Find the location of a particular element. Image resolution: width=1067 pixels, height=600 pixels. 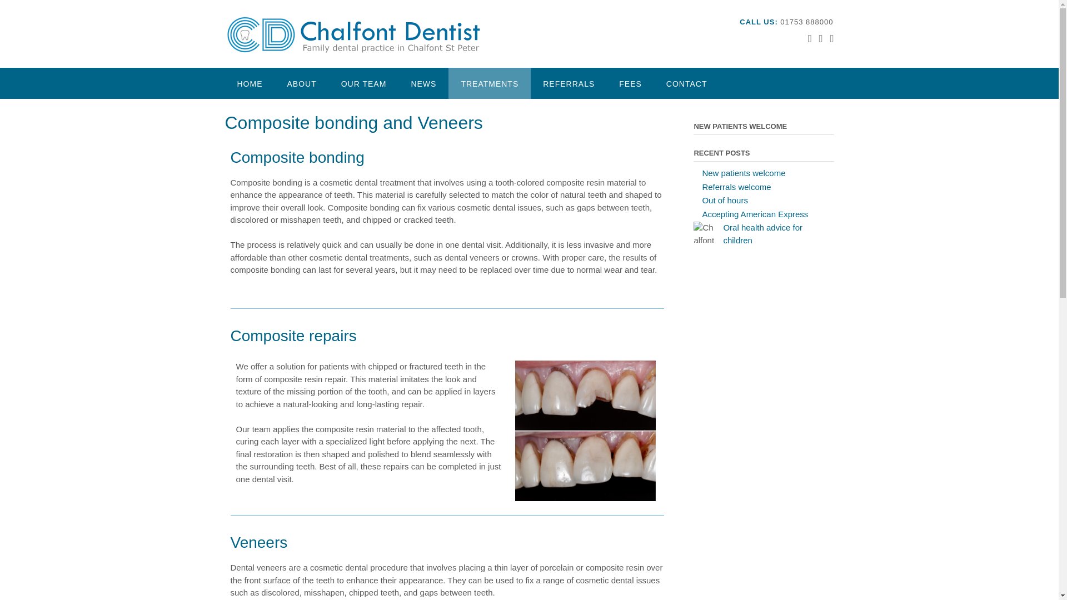

REFERRALS is located at coordinates (569, 83).